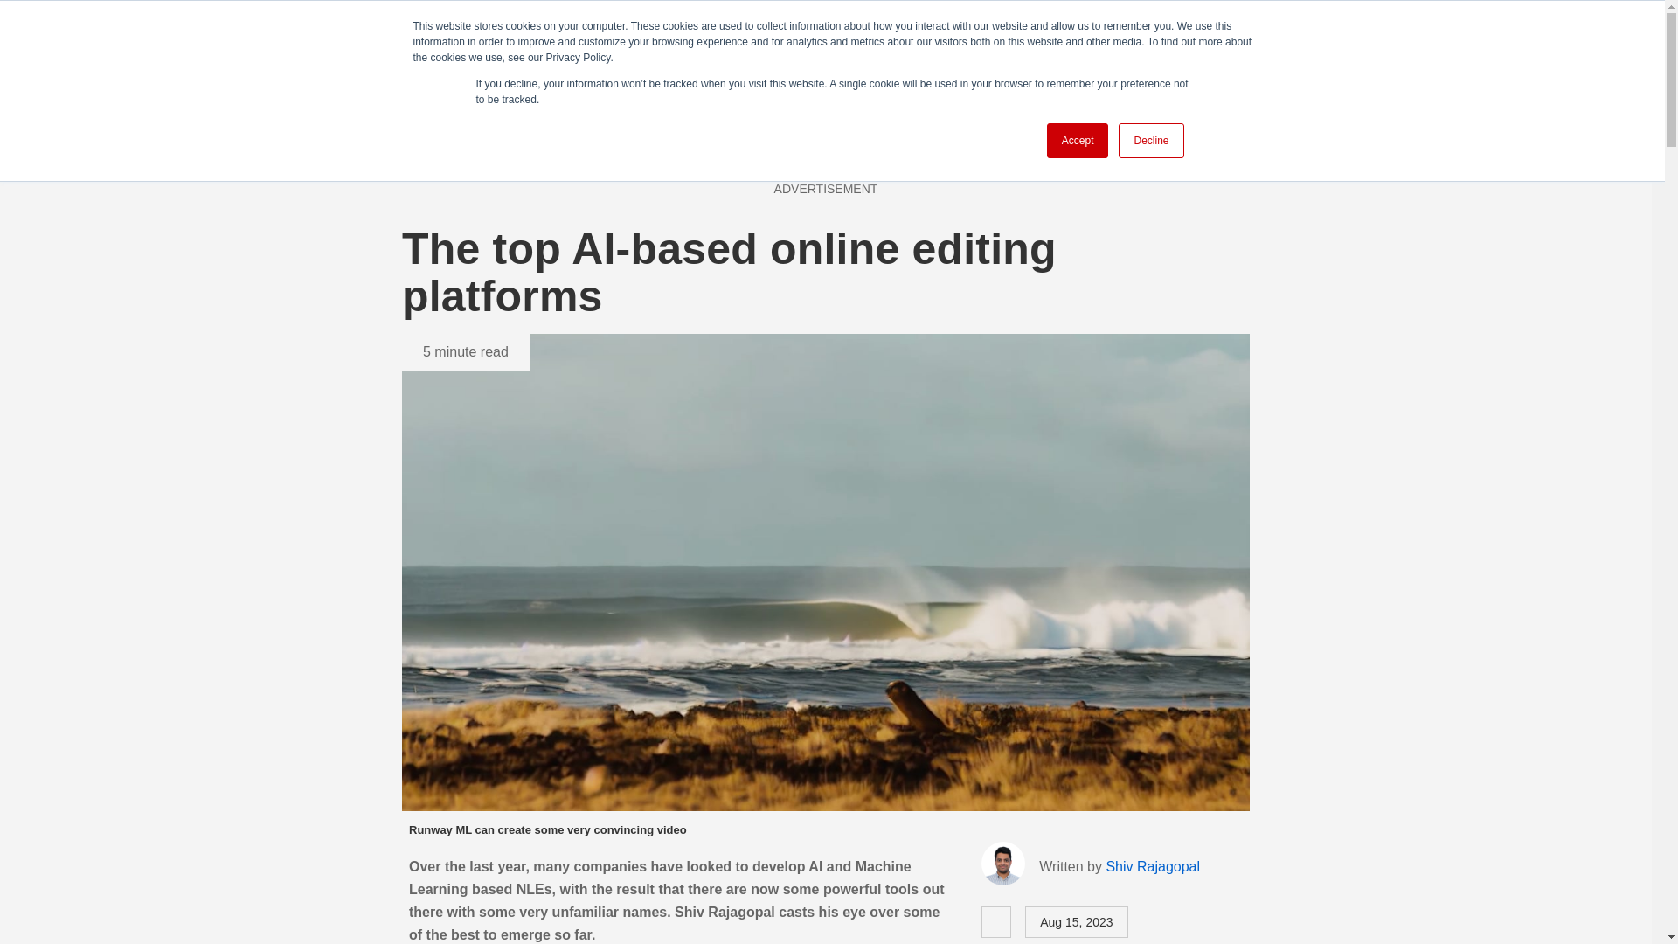 The height and width of the screenshot is (944, 1678). What do you see at coordinates (373, 45) in the screenshot?
I see `red-shark-logo` at bounding box center [373, 45].